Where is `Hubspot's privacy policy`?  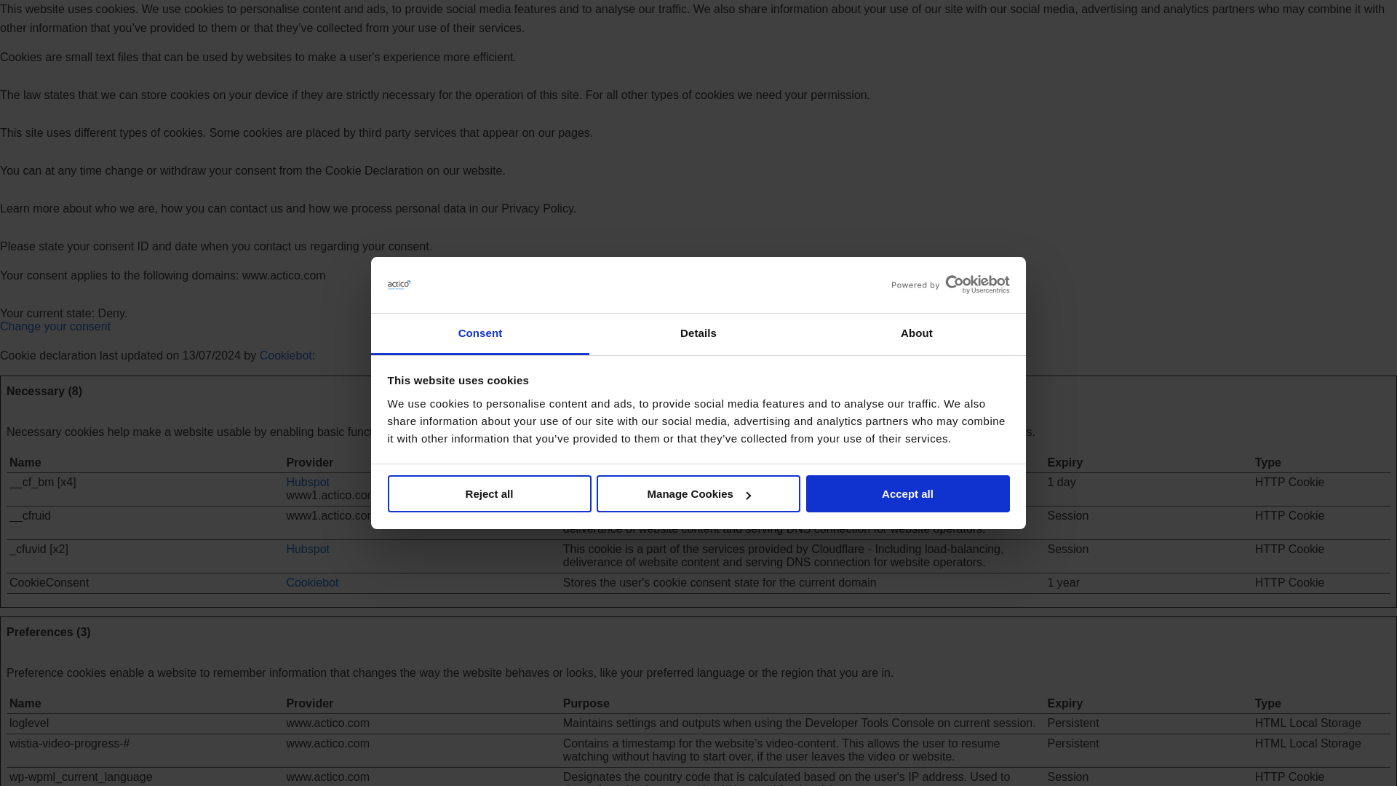
Hubspot's privacy policy is located at coordinates (308, 482).